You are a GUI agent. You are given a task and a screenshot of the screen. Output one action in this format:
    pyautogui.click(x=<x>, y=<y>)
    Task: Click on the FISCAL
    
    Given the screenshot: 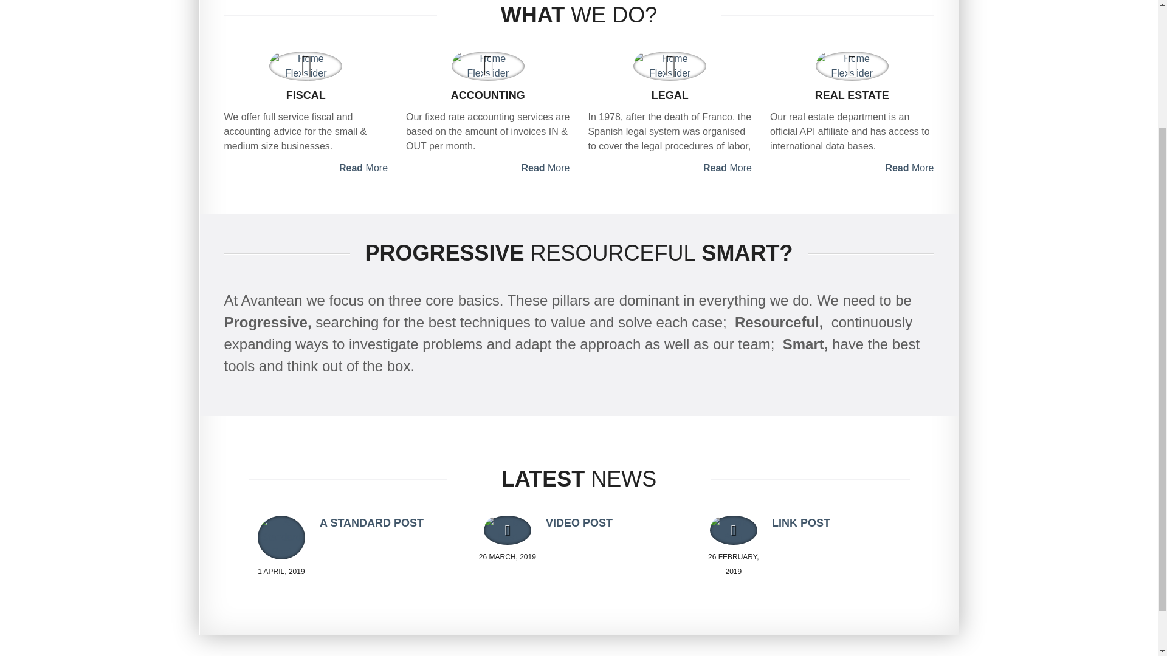 What is the action you would take?
    pyautogui.click(x=305, y=95)
    